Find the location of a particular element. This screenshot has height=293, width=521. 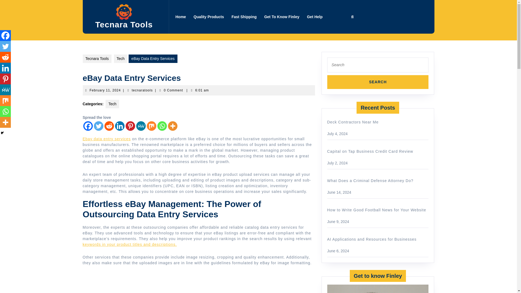

Whatsapp is located at coordinates (162, 126).